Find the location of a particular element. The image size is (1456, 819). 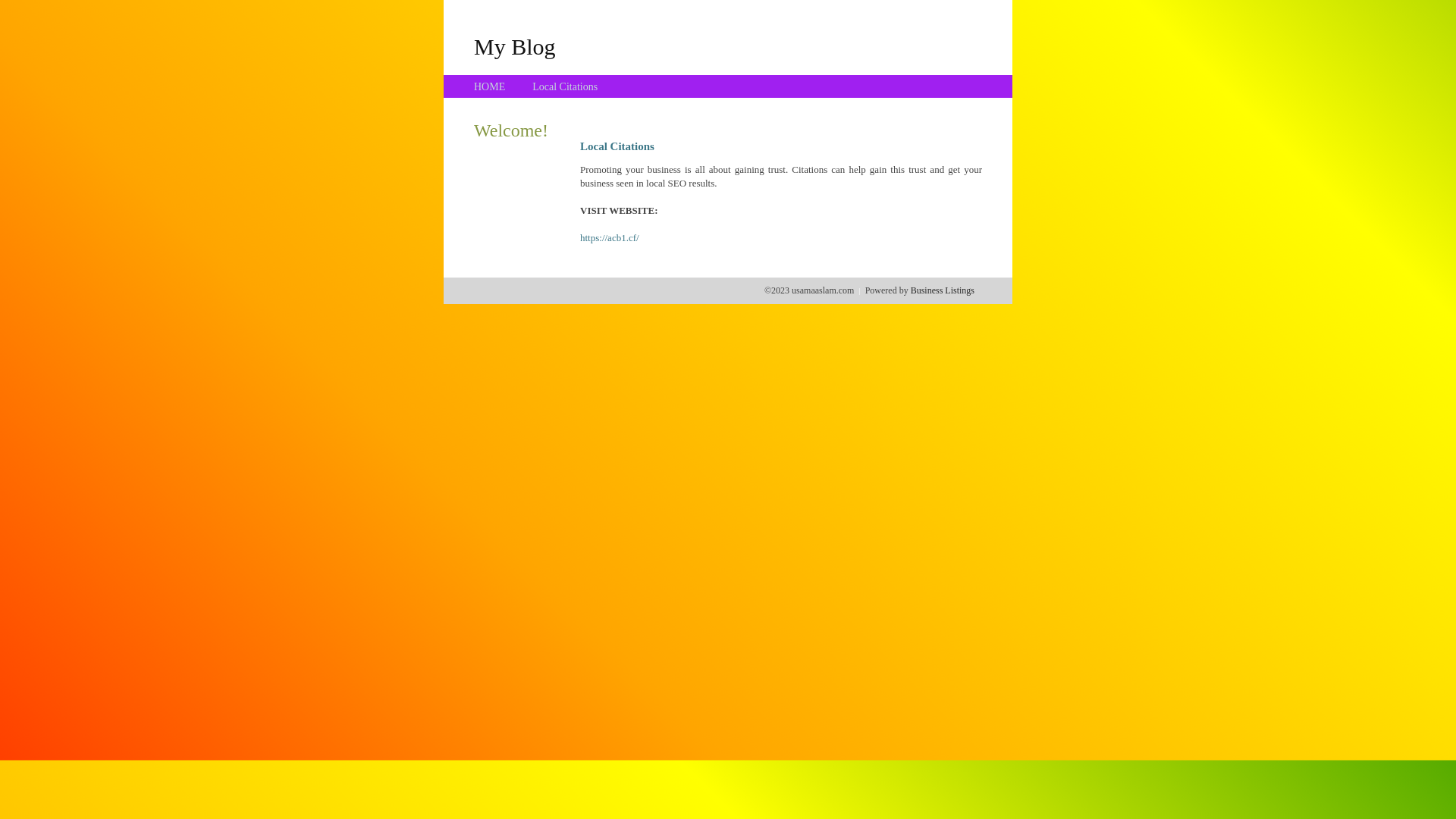

Business Listings is located at coordinates (943, 290).